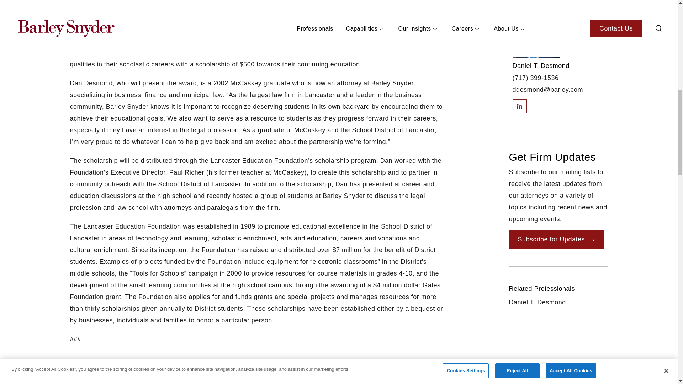  What do you see at coordinates (541, 65) in the screenshot?
I see `Daniel T. Desmond` at bounding box center [541, 65].